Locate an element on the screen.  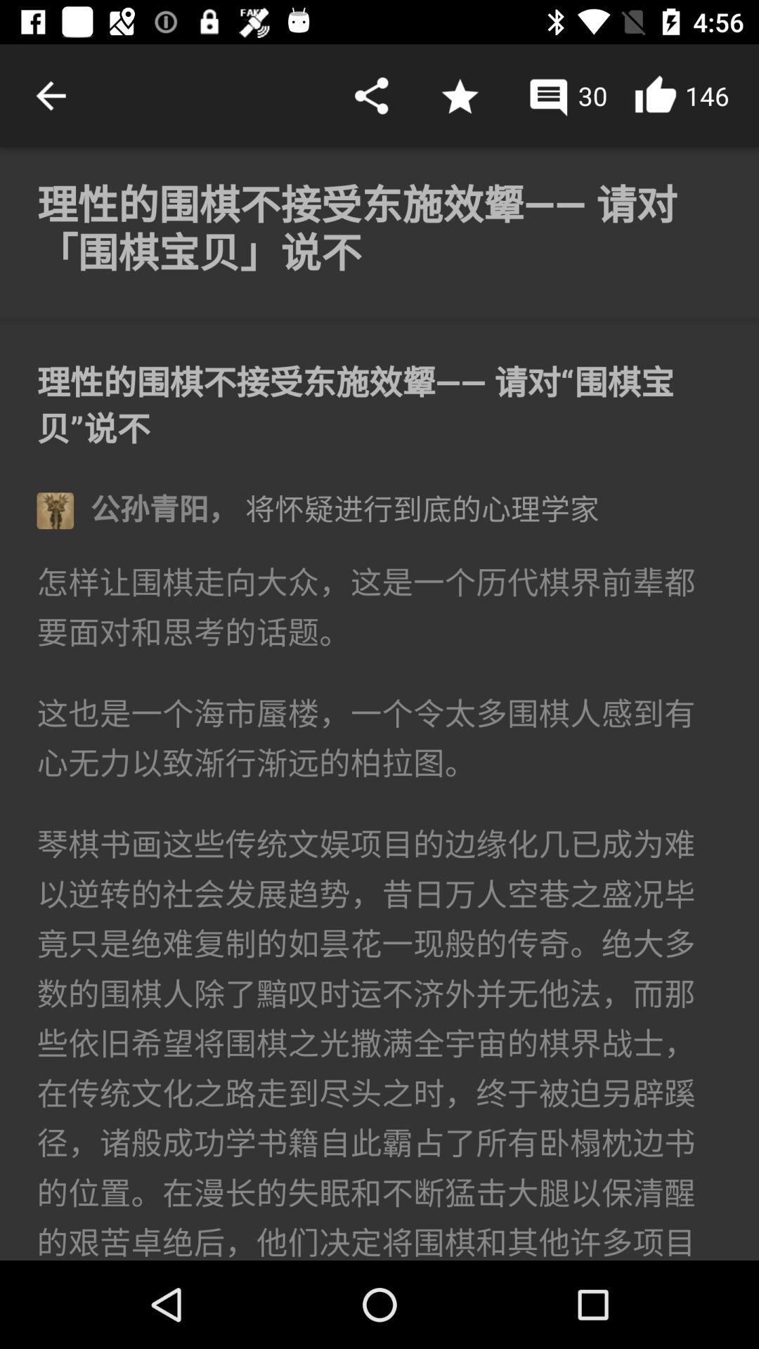
visible instructions is located at coordinates (379, 704).